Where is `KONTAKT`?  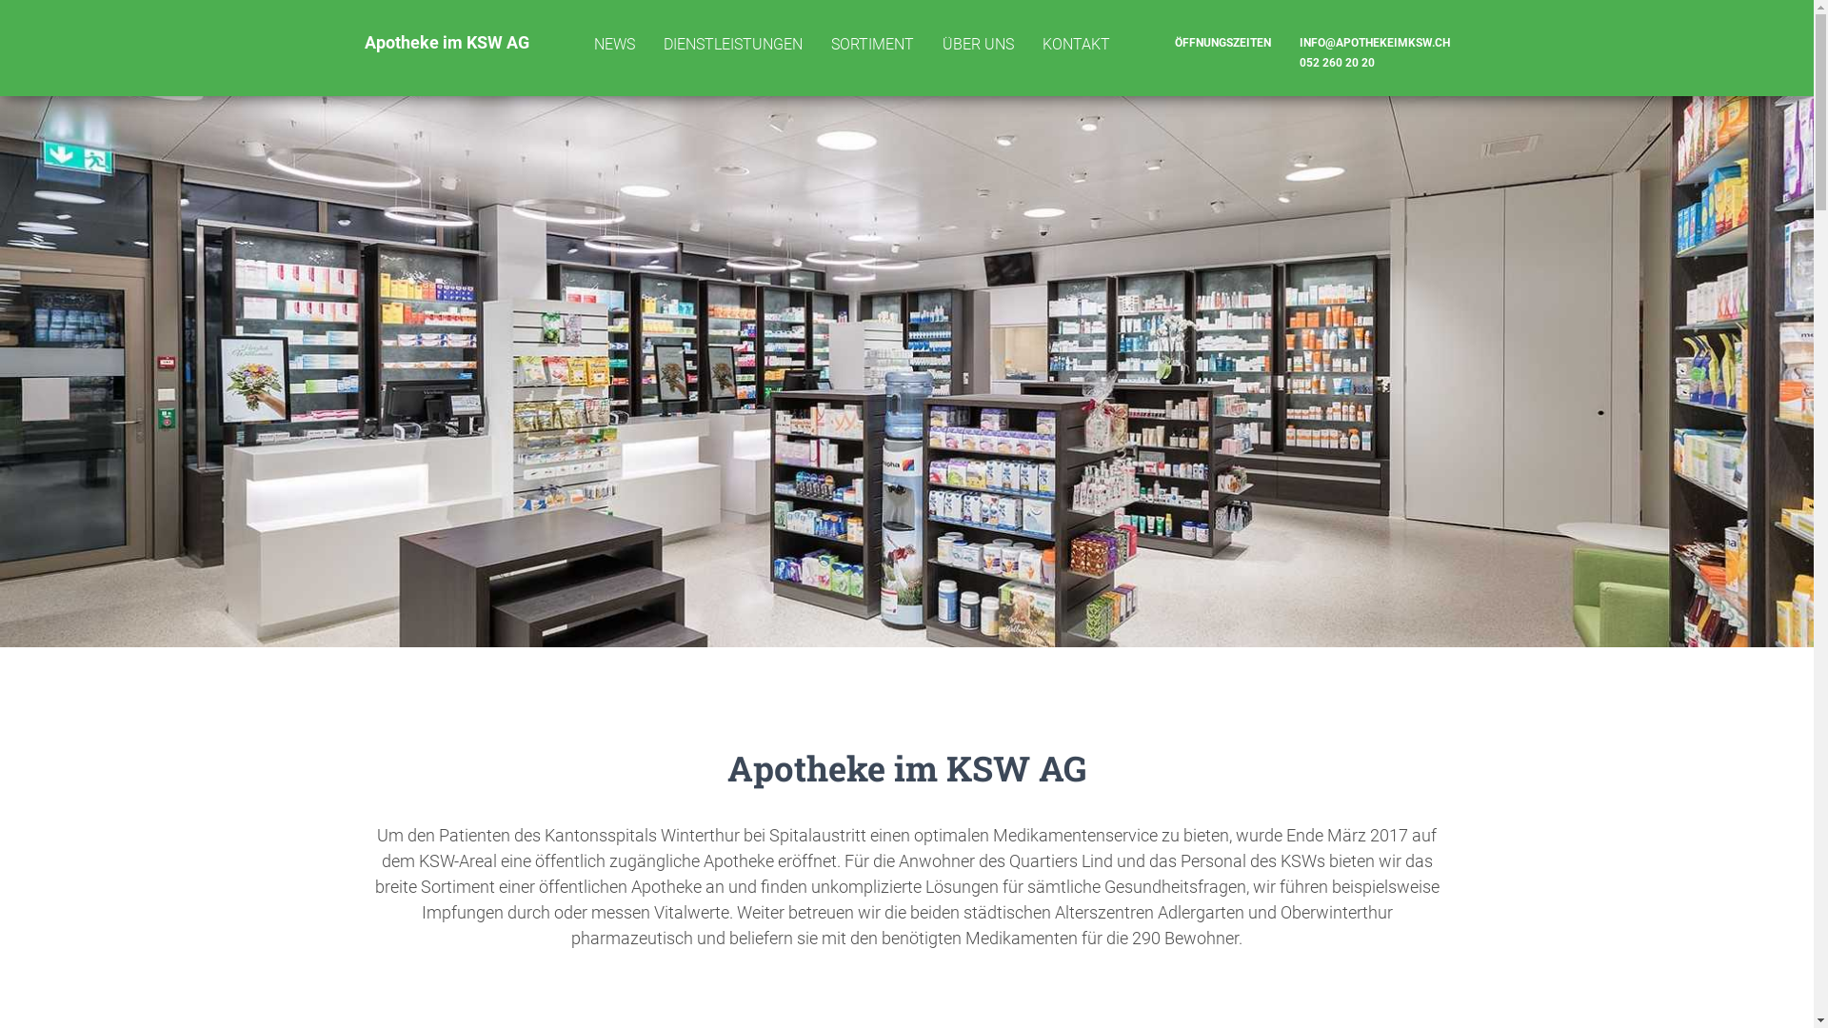
KONTAKT is located at coordinates (1076, 45).